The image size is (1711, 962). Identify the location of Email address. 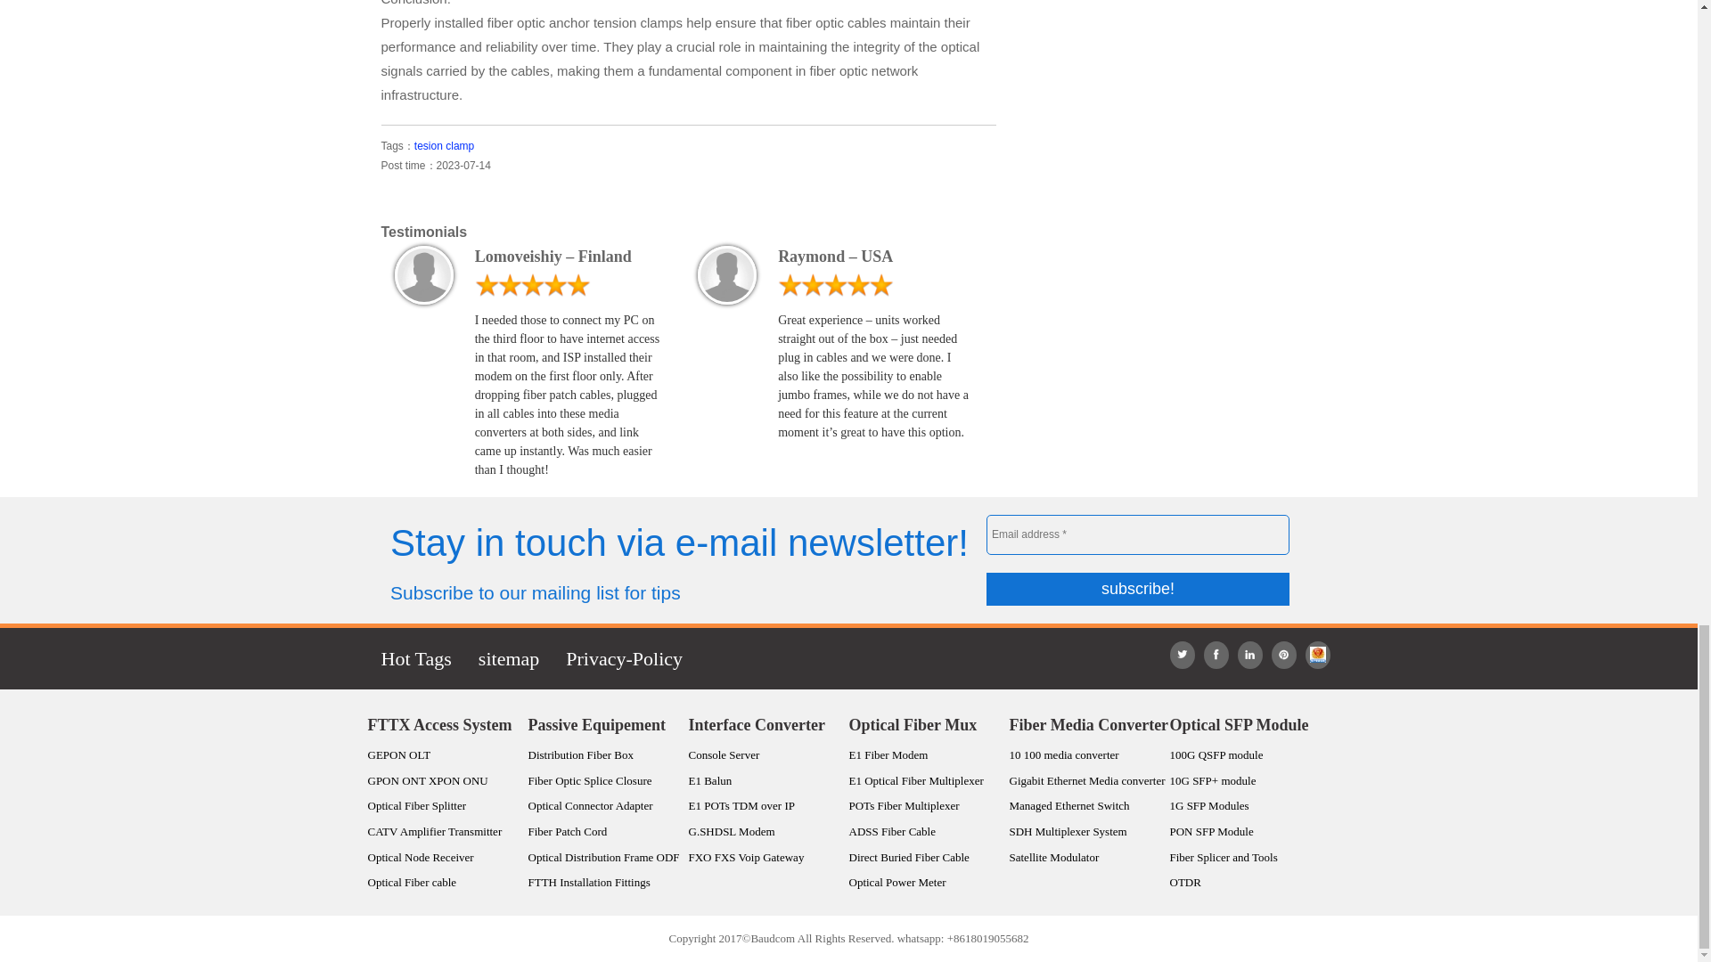
(1138, 534).